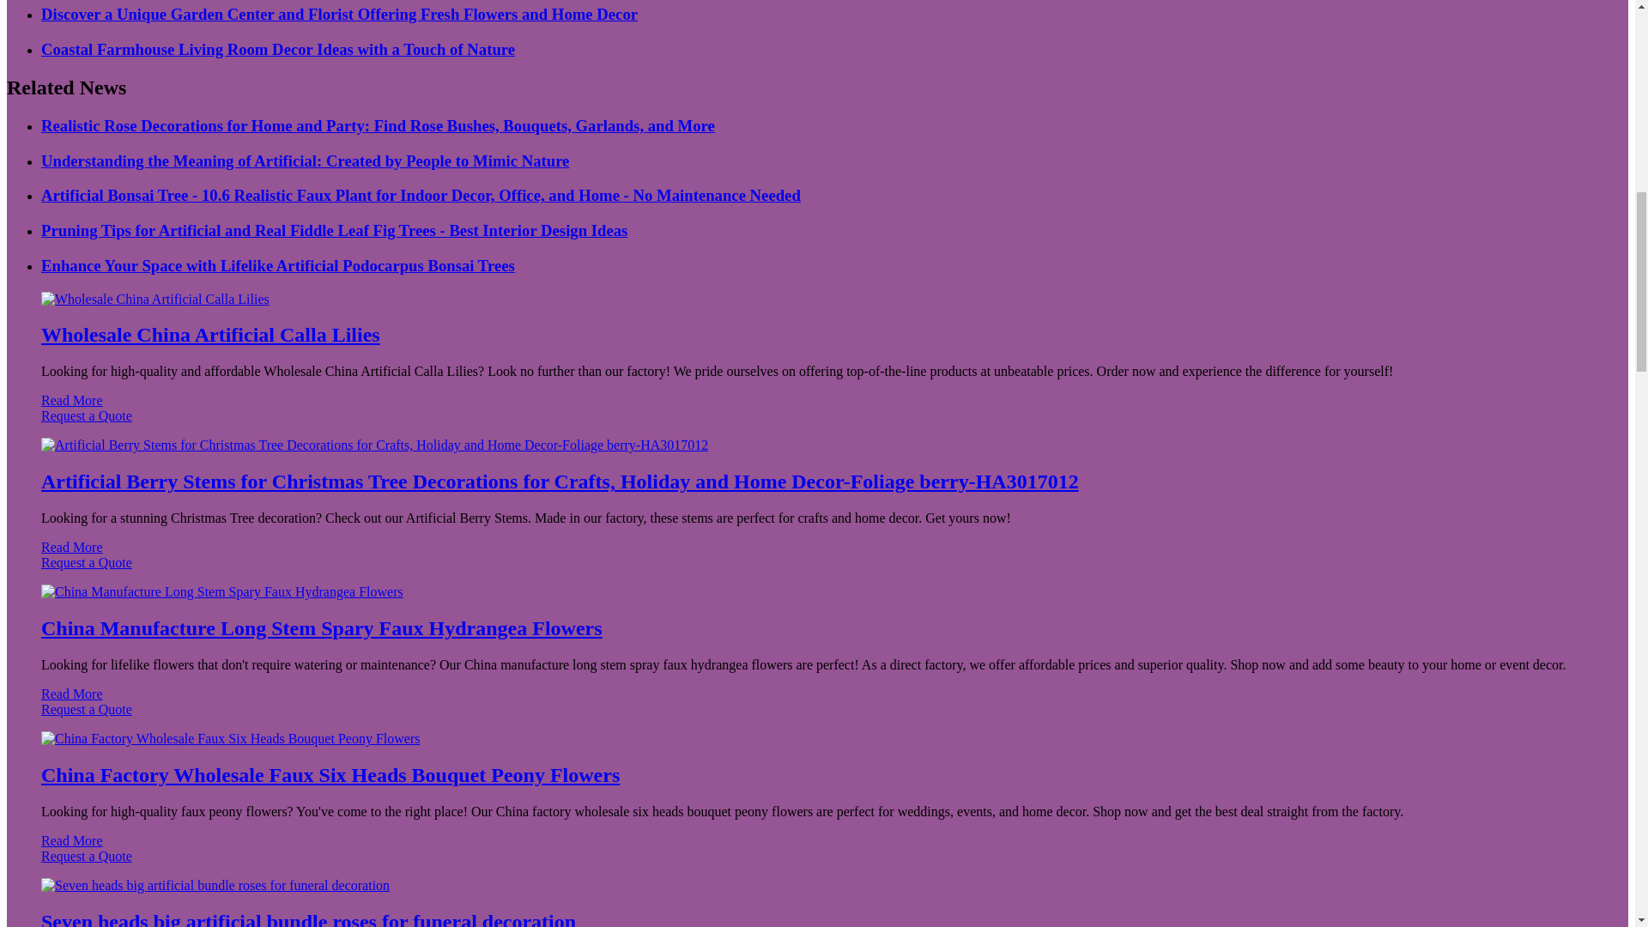 The width and height of the screenshot is (1648, 927). I want to click on Read More, so click(72, 546).